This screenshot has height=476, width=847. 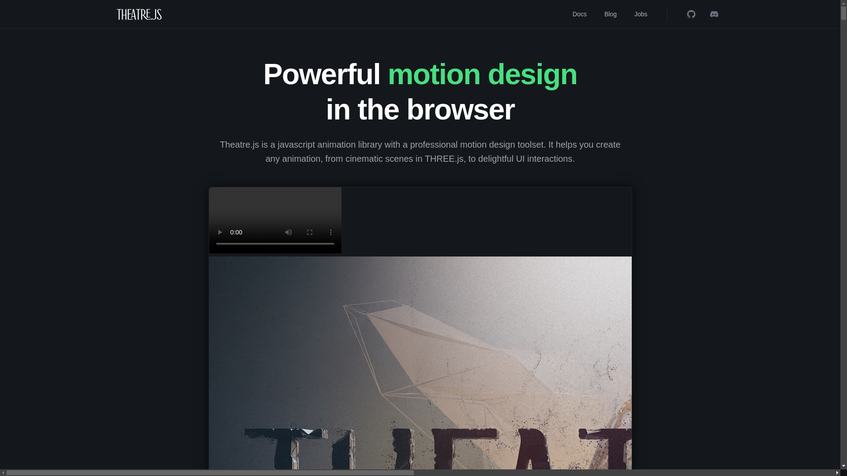 I want to click on Jobs, so click(x=641, y=14).